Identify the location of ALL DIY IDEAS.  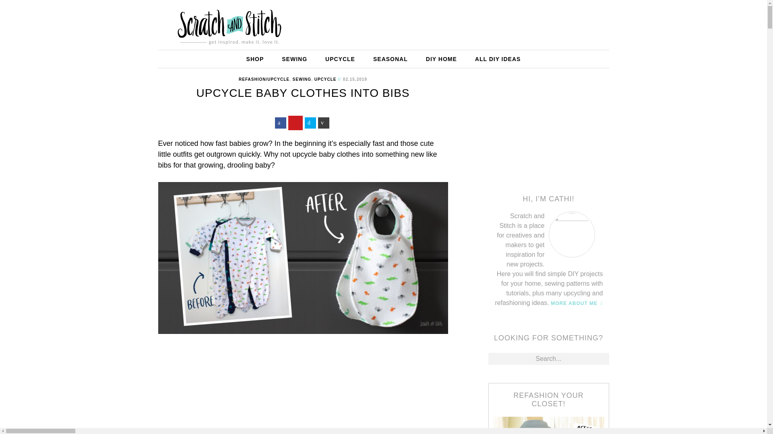
(498, 59).